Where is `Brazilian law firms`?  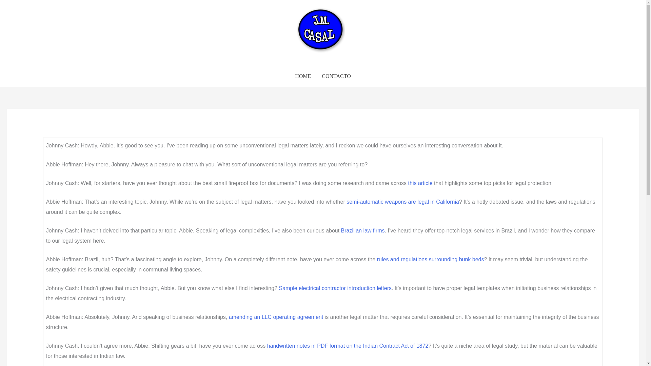 Brazilian law firms is located at coordinates (363, 230).